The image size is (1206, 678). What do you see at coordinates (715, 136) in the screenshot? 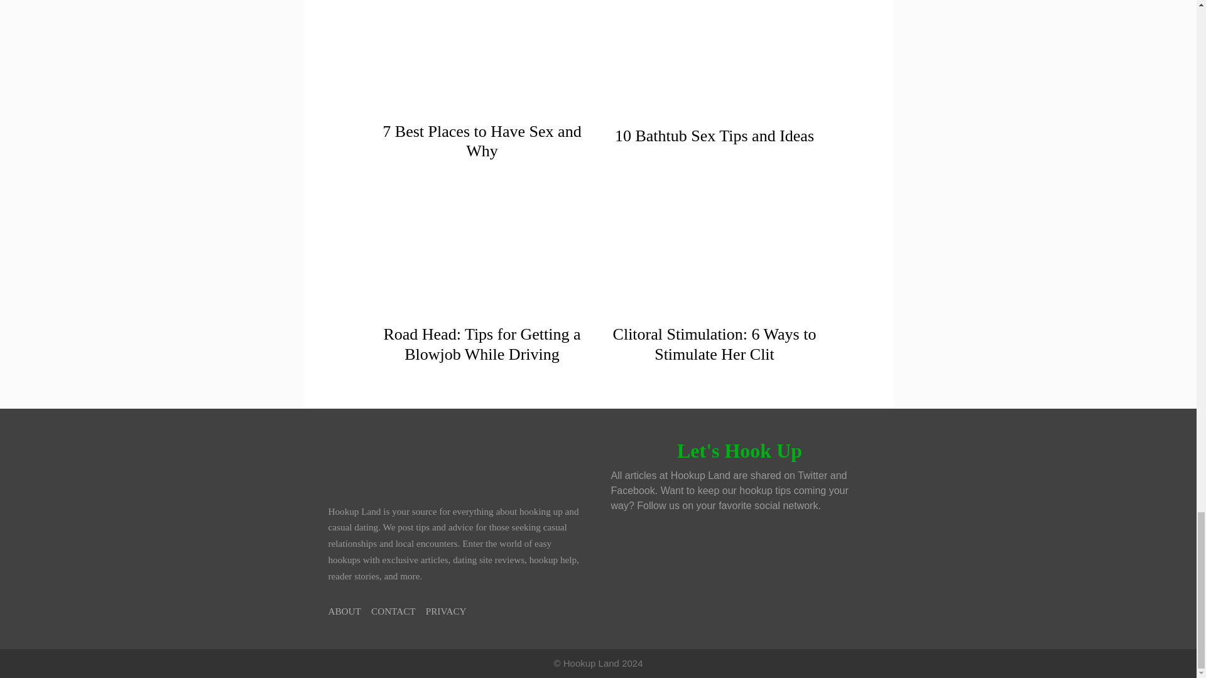
I see `10 Bathtub Sex Tips and Ideas` at bounding box center [715, 136].